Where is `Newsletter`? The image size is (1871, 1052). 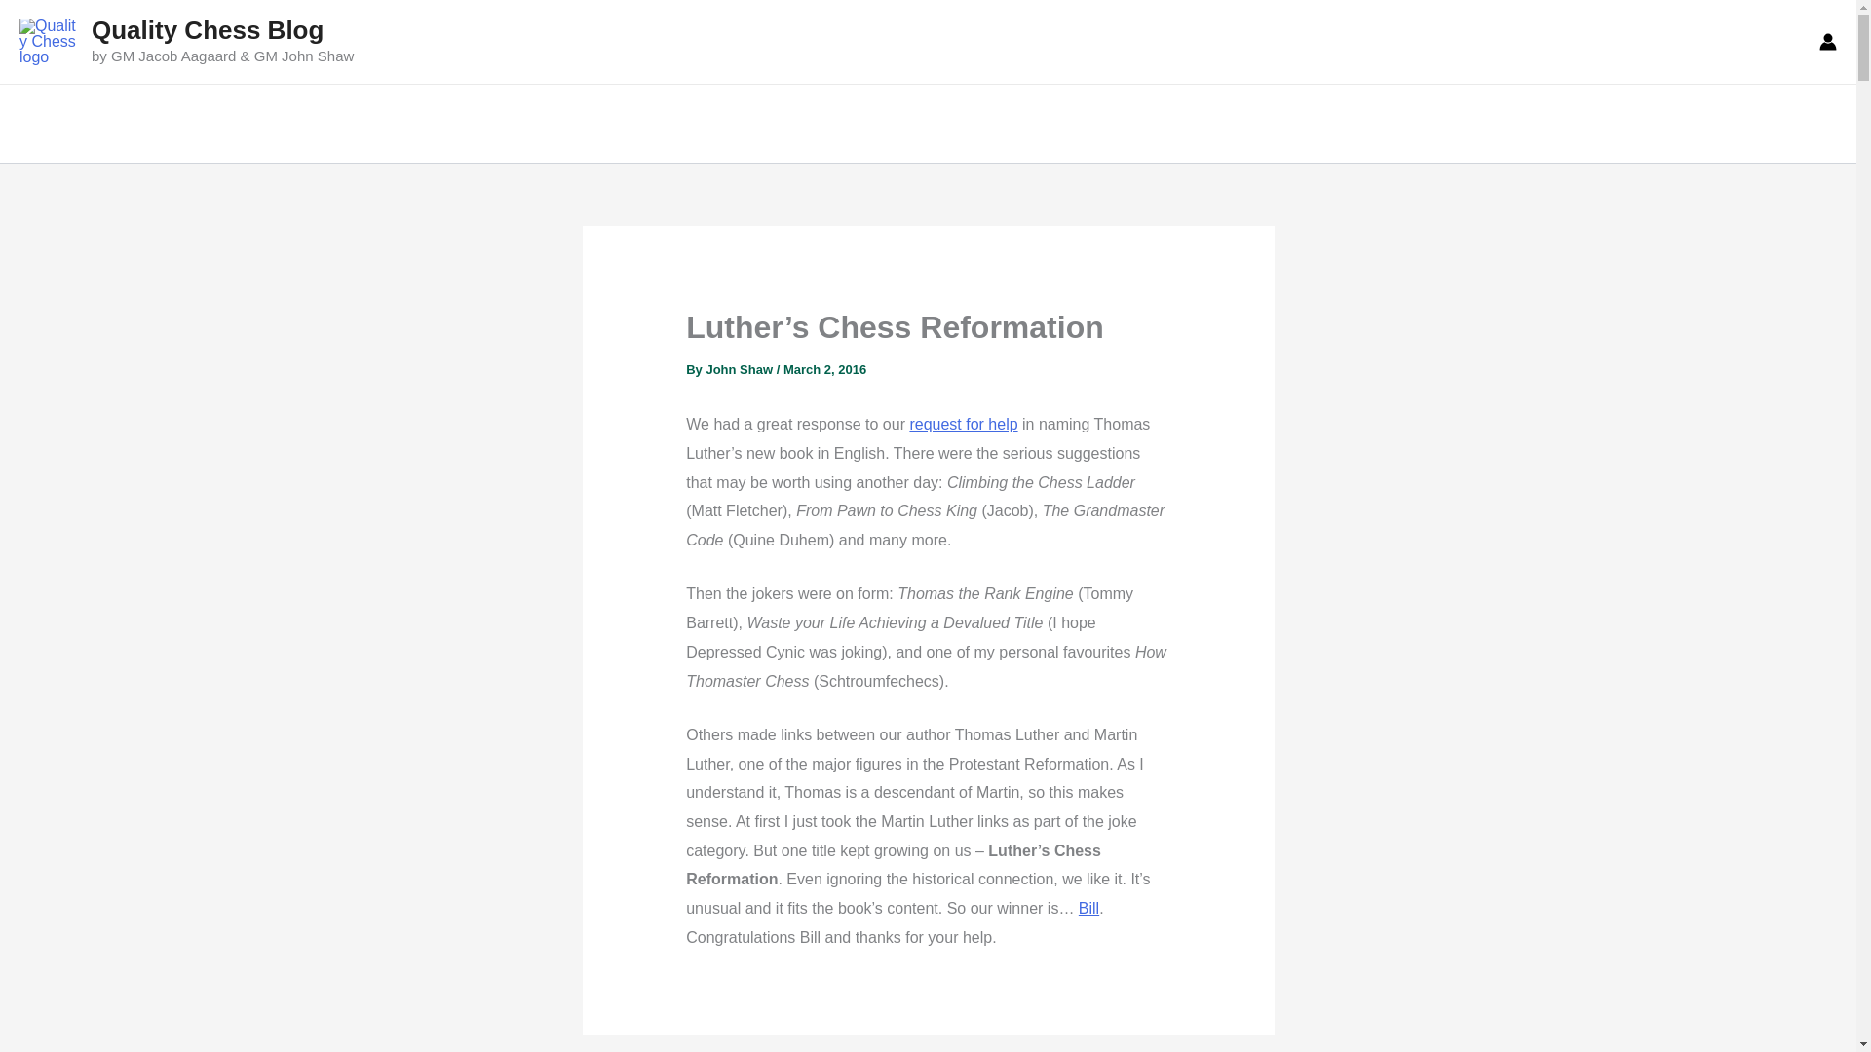
Newsletter is located at coordinates (557, 124).